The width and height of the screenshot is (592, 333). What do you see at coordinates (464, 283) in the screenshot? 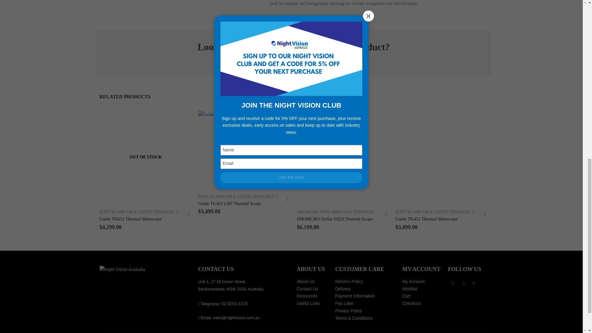
I see `Twitter` at bounding box center [464, 283].